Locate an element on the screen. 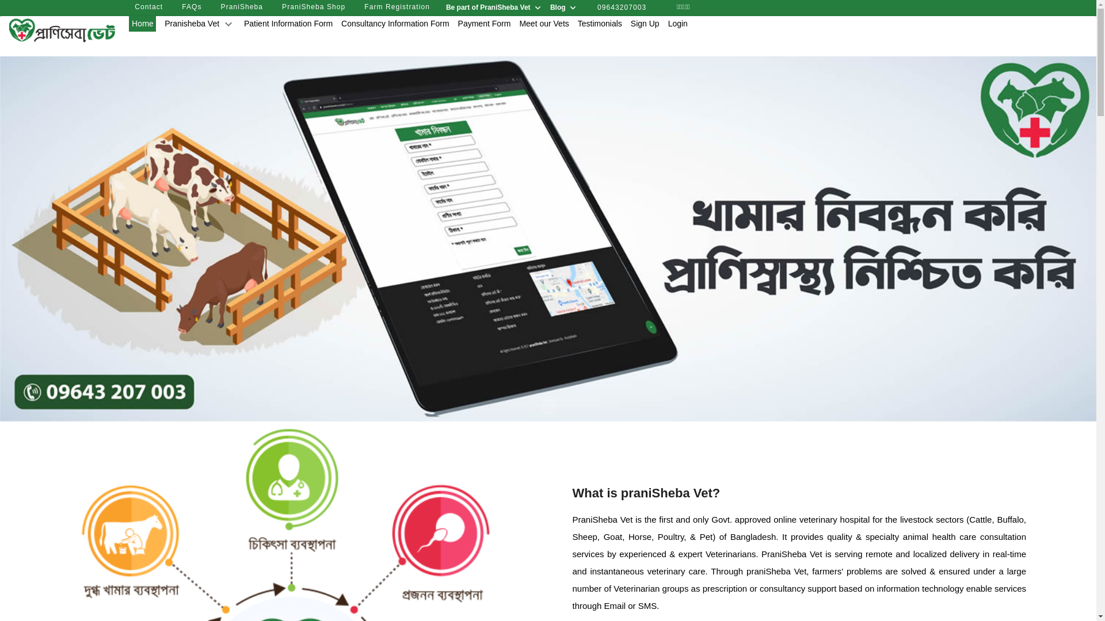 The width and height of the screenshot is (1105, 621). Home is located at coordinates (143, 24).